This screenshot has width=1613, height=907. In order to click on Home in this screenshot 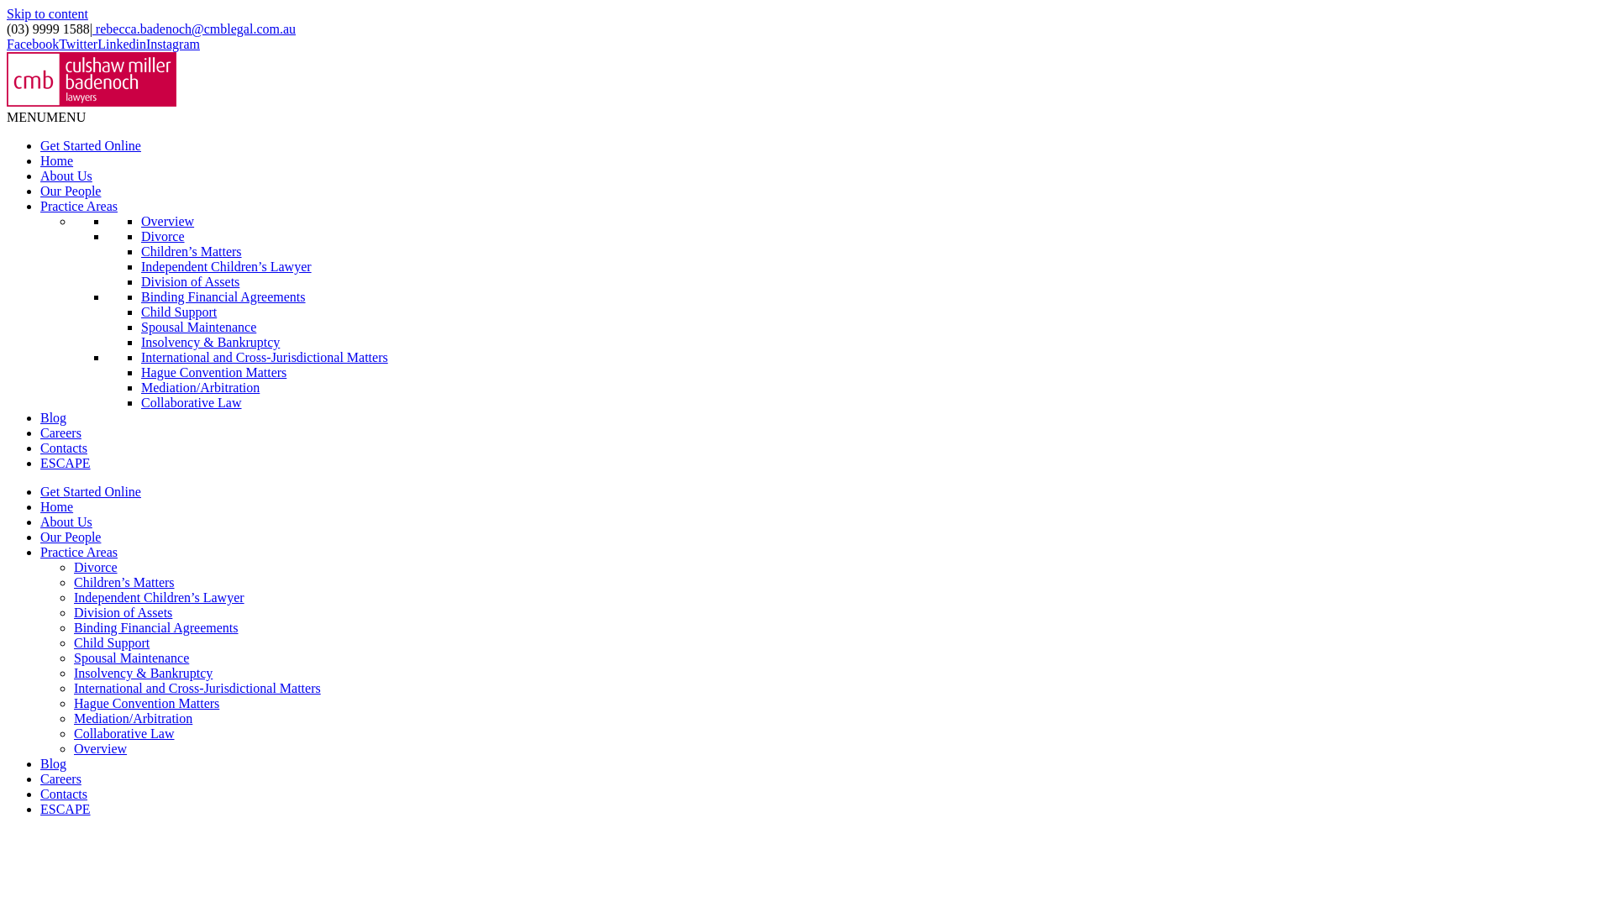, I will do `click(57, 507)`.